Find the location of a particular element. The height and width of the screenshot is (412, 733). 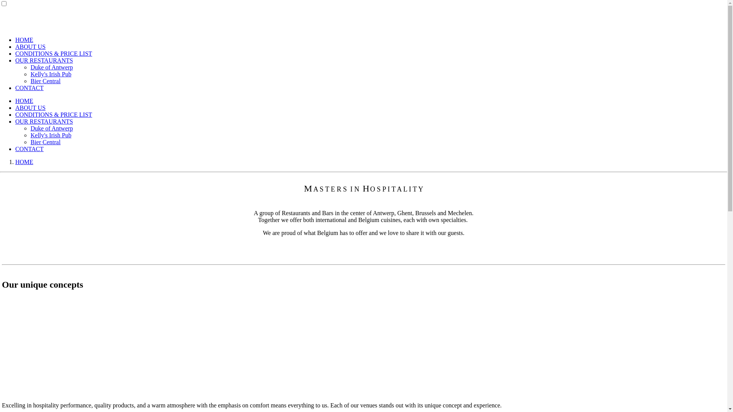

HOME is located at coordinates (24, 101).